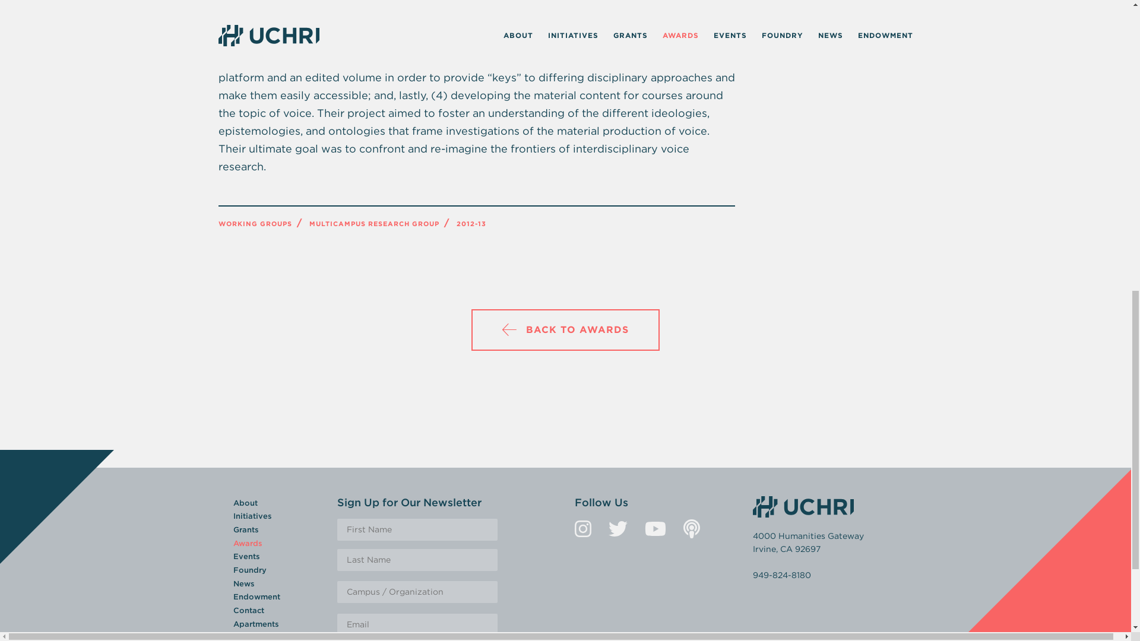  What do you see at coordinates (248, 610) in the screenshot?
I see `Contact` at bounding box center [248, 610].